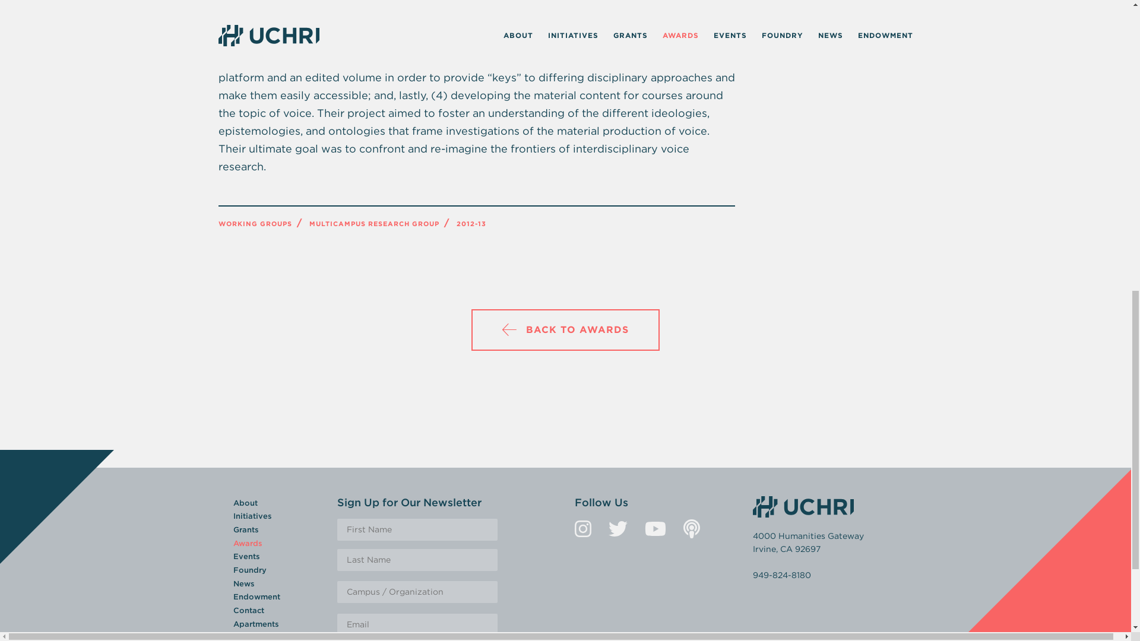  What do you see at coordinates (248, 610) in the screenshot?
I see `Contact` at bounding box center [248, 610].